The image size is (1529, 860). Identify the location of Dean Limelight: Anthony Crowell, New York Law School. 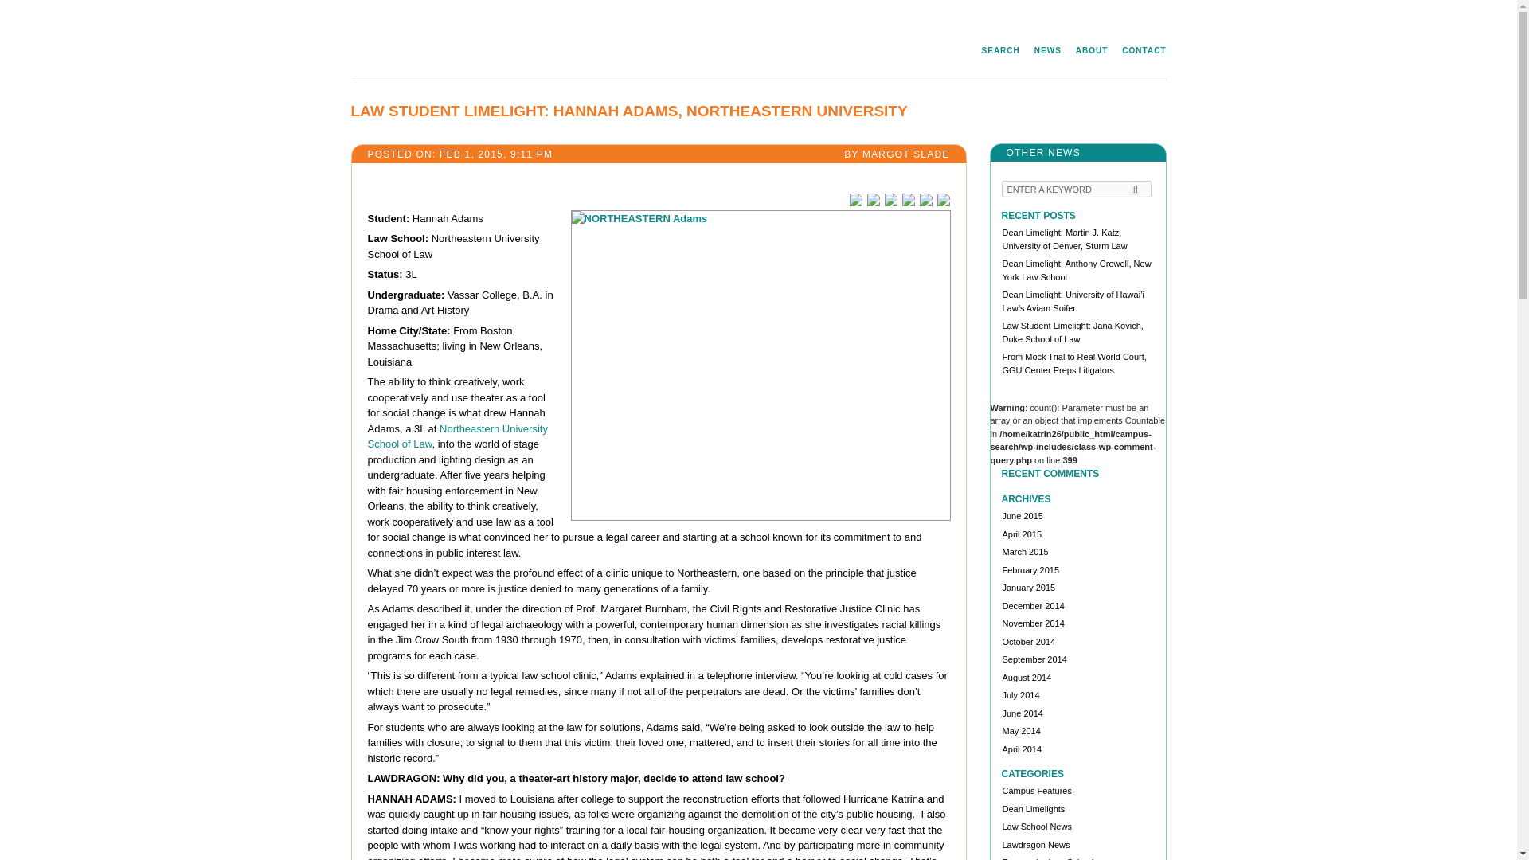
(1076, 271).